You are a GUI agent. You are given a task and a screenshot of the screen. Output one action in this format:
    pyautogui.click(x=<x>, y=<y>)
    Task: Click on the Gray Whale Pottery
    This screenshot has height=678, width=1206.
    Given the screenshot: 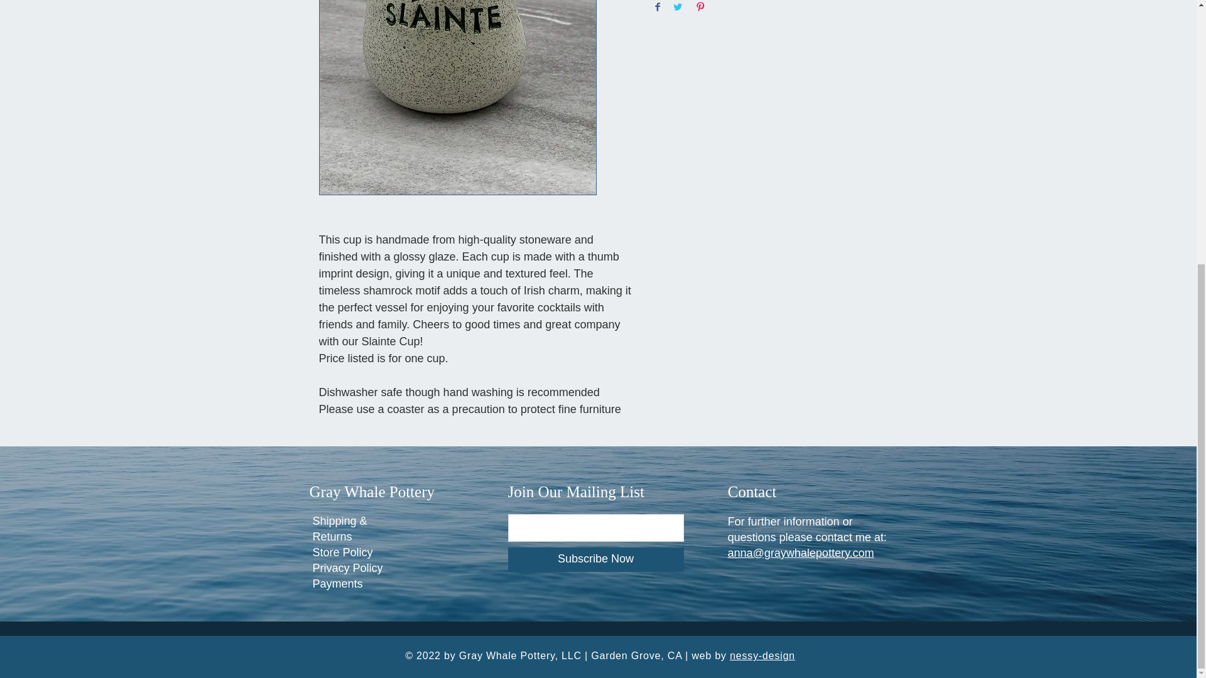 What is the action you would take?
    pyautogui.click(x=371, y=492)
    